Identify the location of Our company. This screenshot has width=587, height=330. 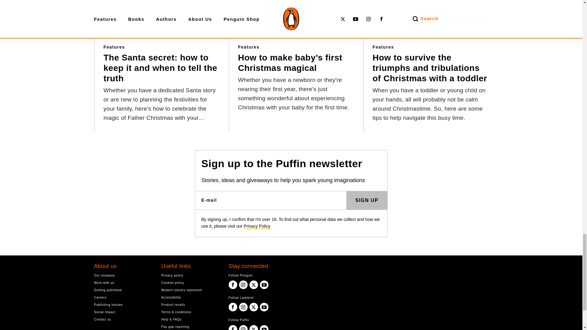
(123, 276).